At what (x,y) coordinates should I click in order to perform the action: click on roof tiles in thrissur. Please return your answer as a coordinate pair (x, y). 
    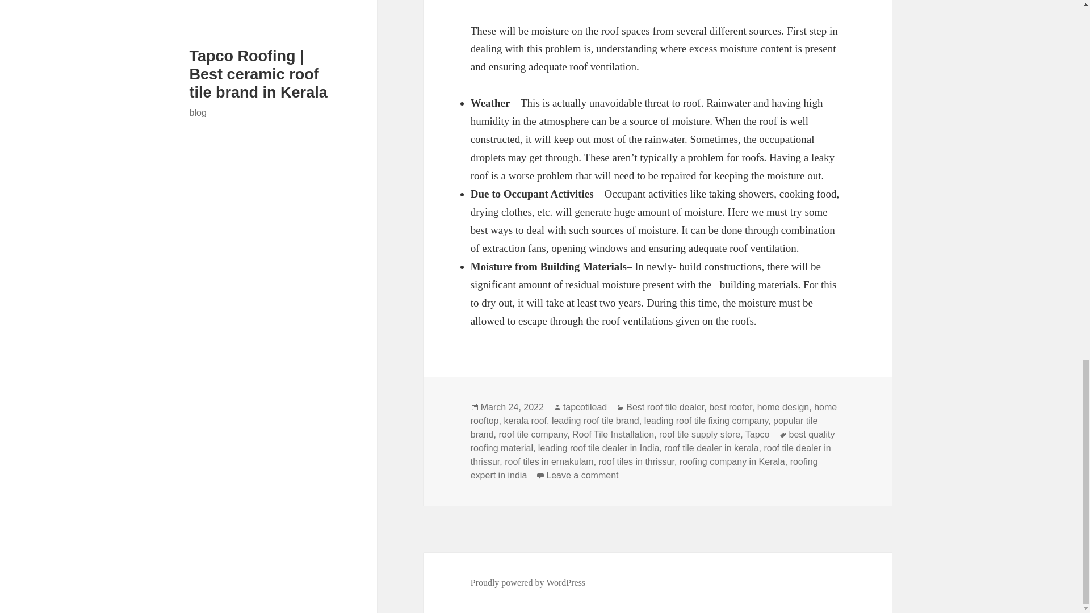
    Looking at the image, I should click on (636, 461).